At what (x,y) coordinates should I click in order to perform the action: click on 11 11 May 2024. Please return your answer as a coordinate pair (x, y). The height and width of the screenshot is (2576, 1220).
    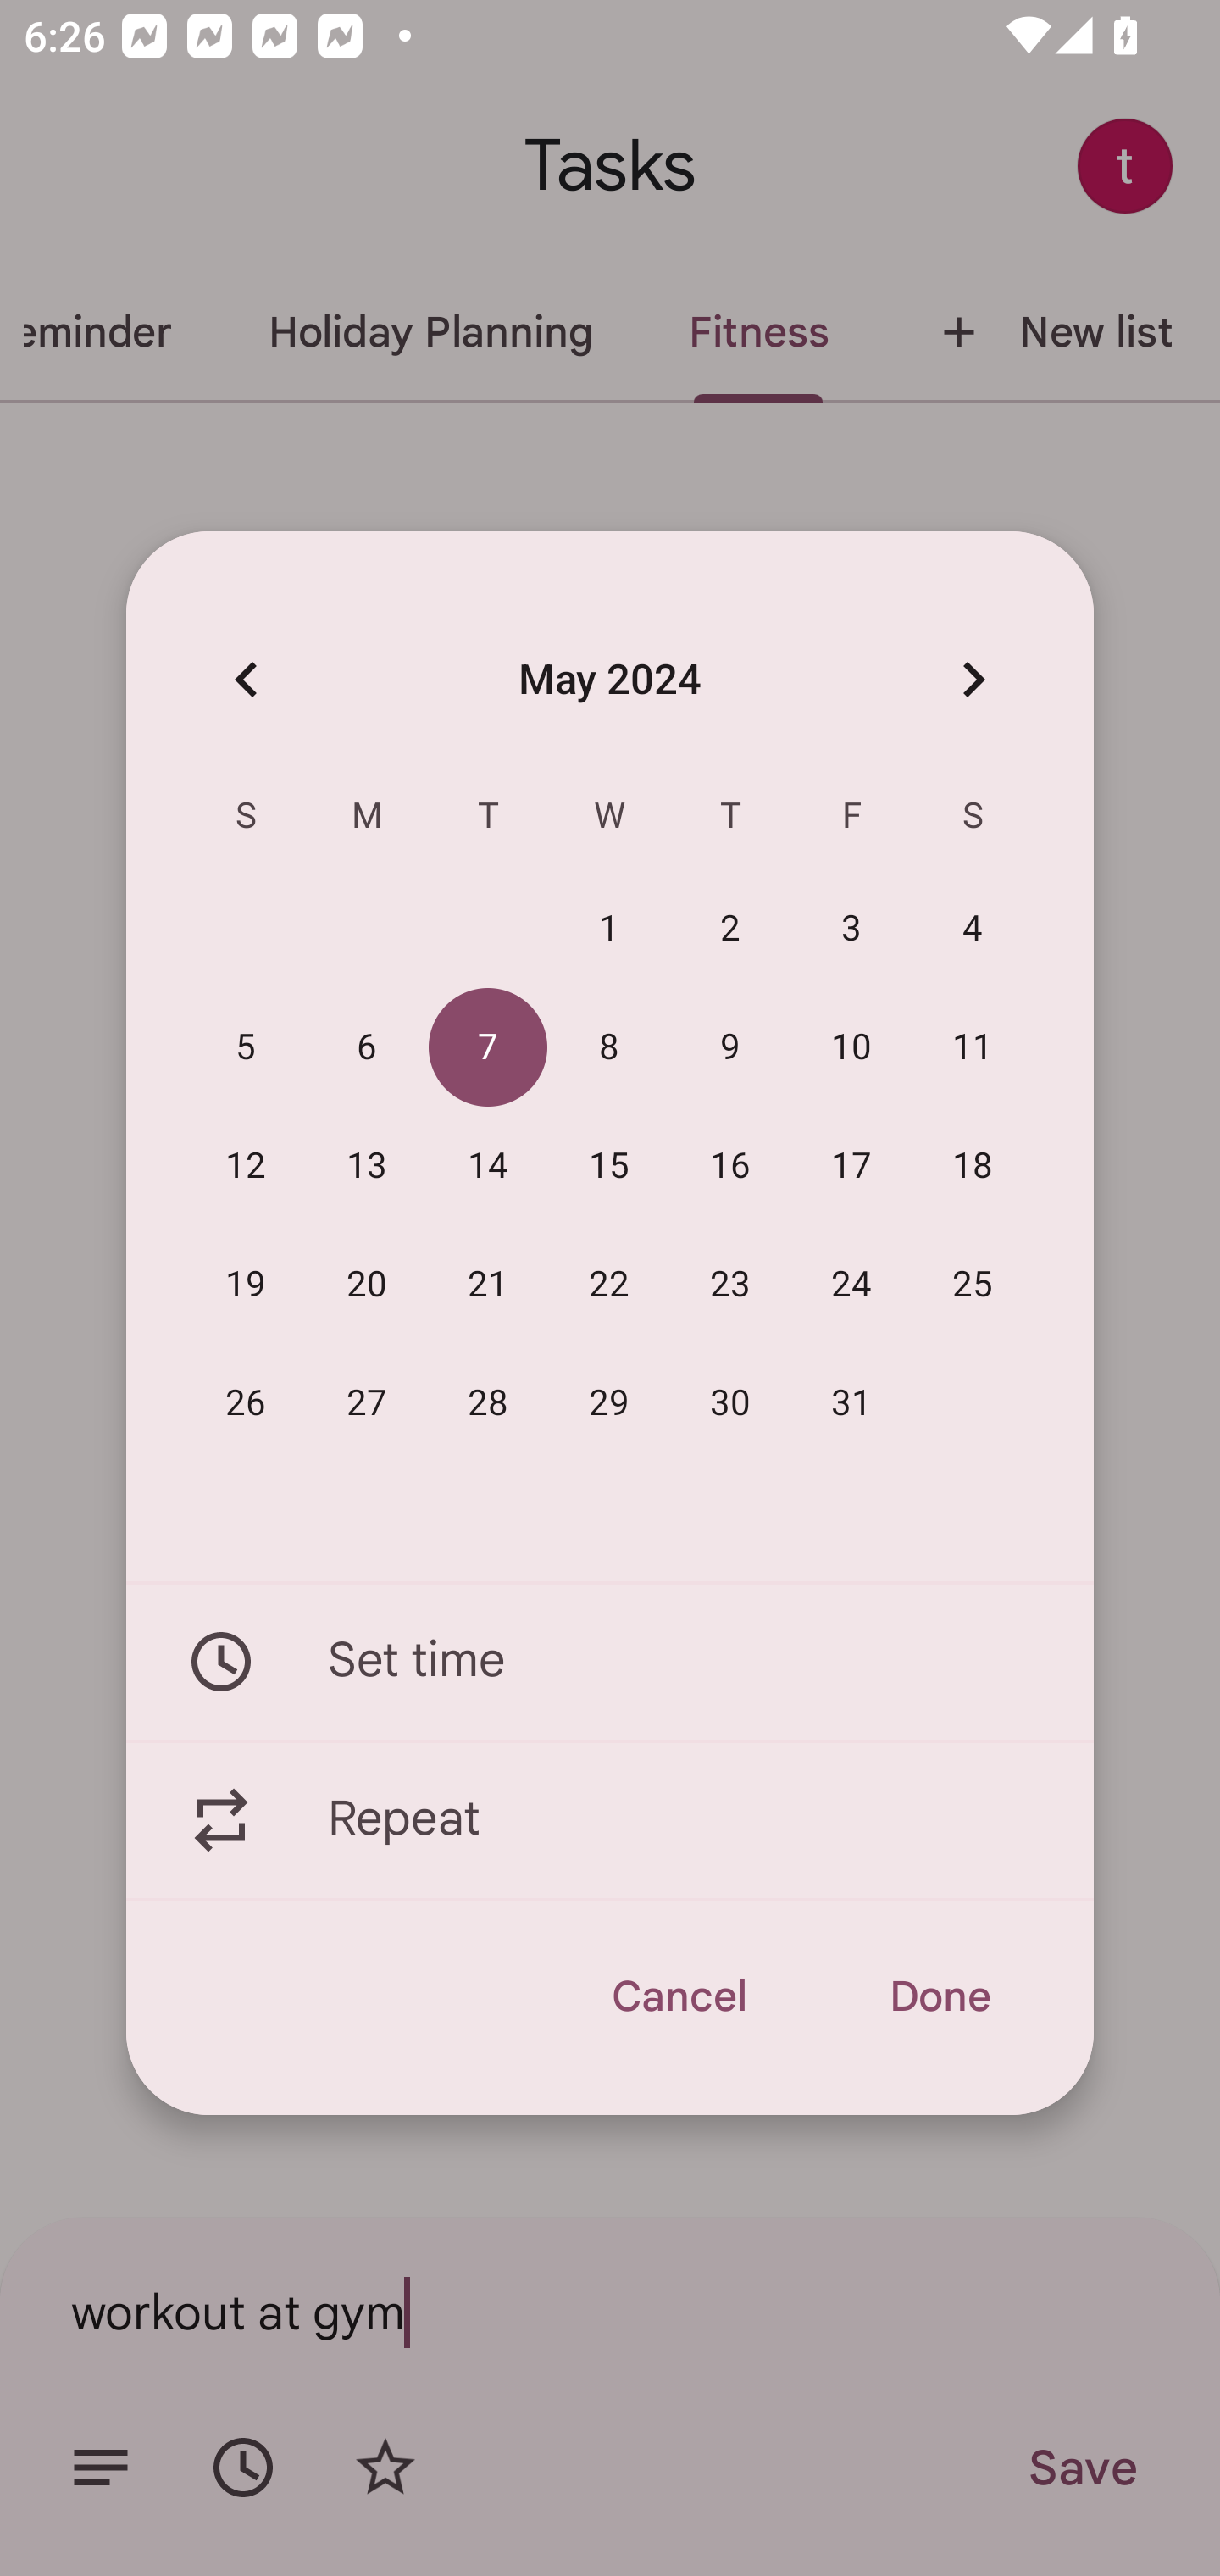
    Looking at the image, I should click on (973, 1048).